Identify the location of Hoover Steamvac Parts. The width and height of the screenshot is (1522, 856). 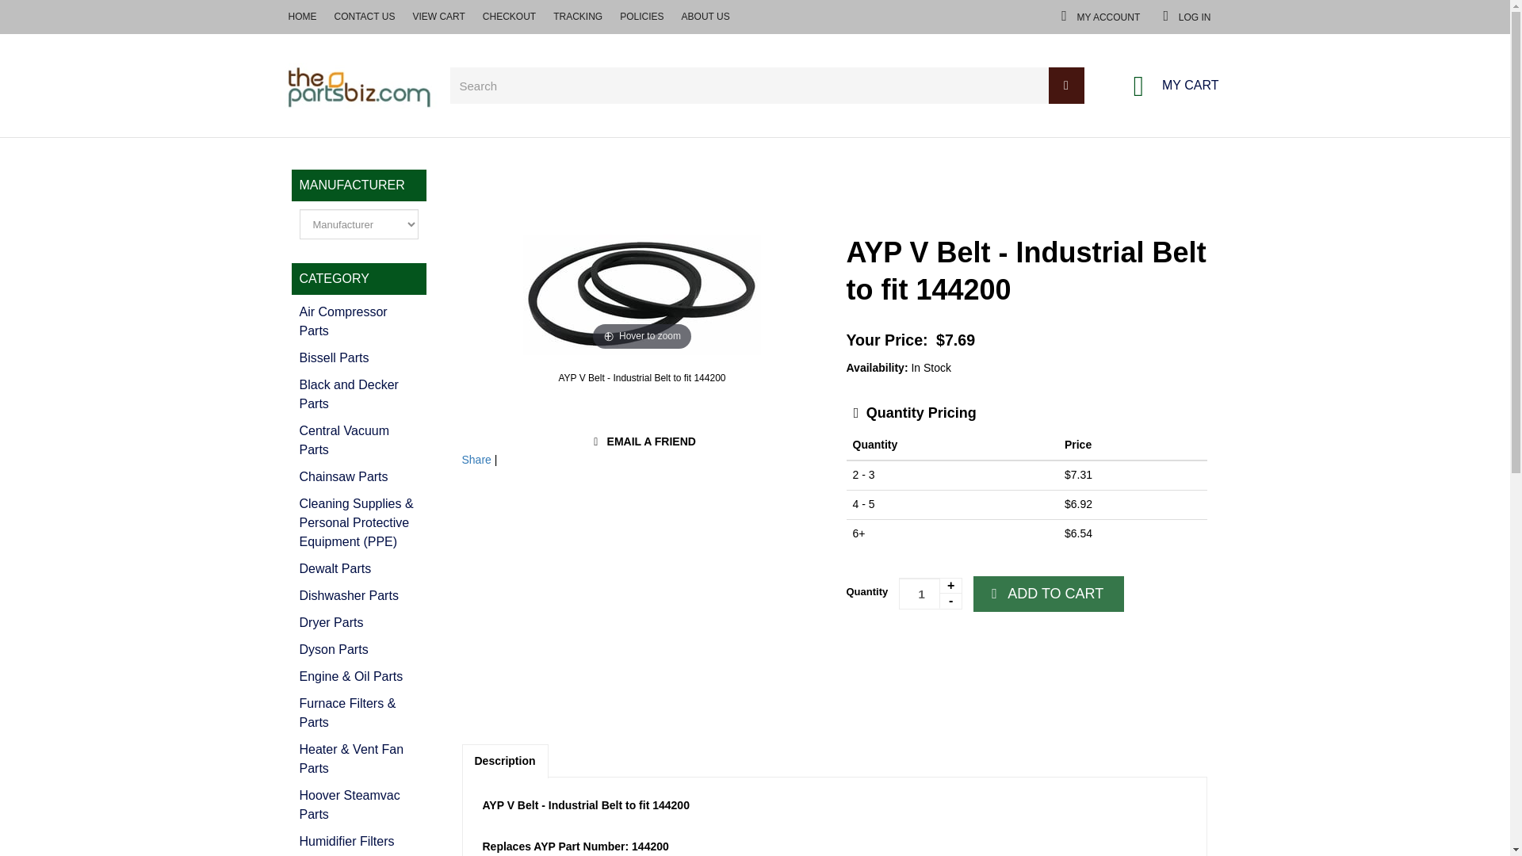
(359, 805).